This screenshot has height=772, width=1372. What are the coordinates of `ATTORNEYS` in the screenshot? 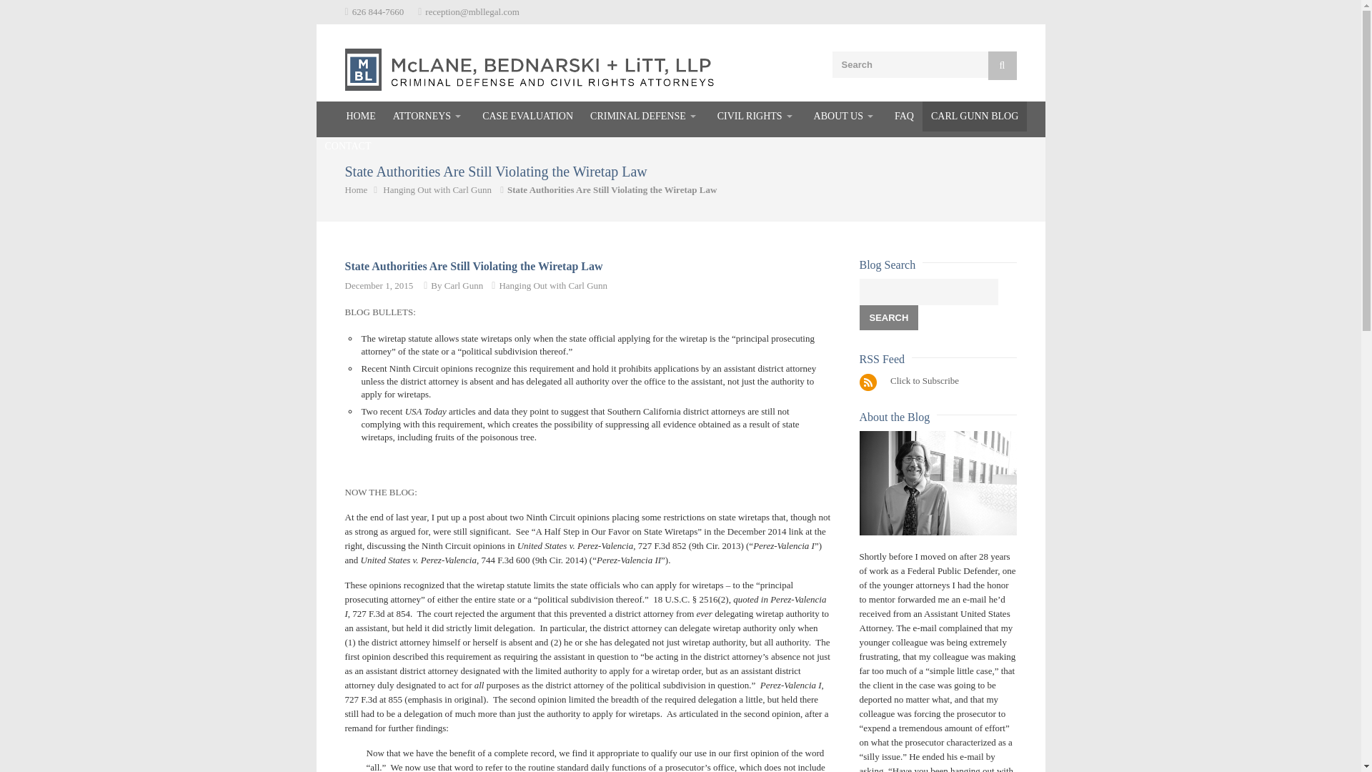 It's located at (429, 116).